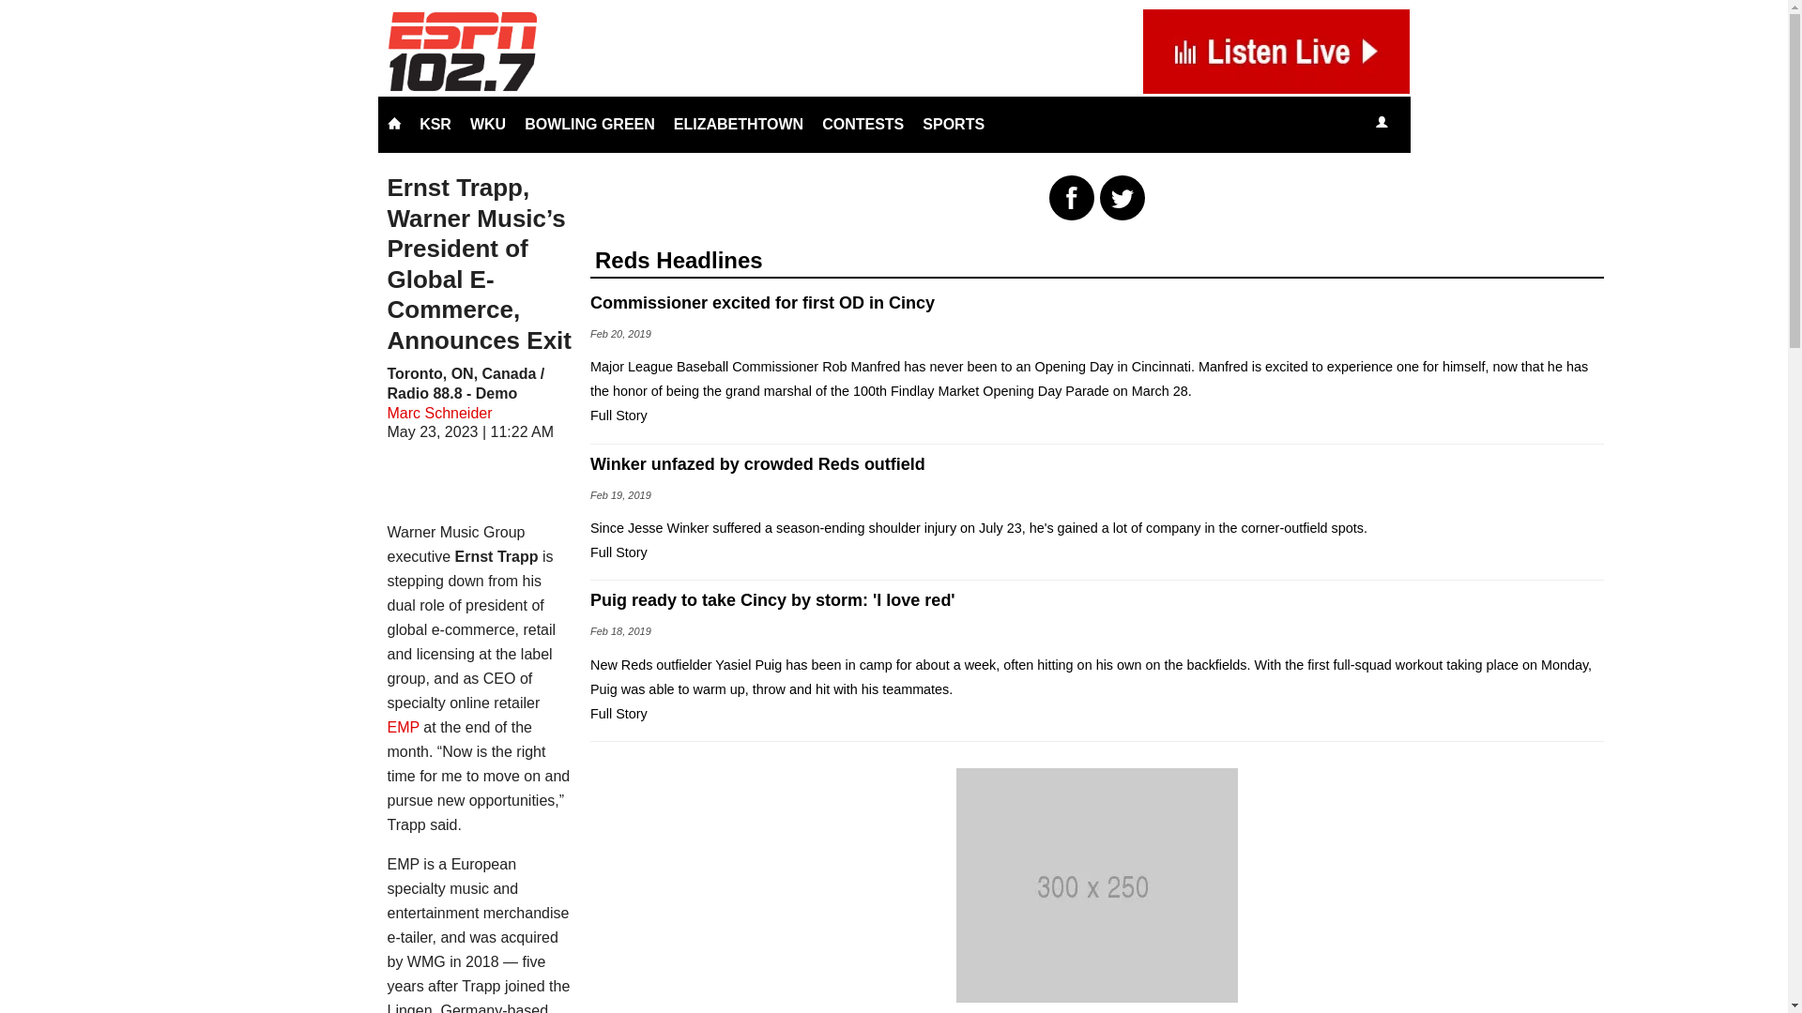 The height and width of the screenshot is (1013, 1802). Describe the element at coordinates (1382, 122) in the screenshot. I see `Sign In` at that location.